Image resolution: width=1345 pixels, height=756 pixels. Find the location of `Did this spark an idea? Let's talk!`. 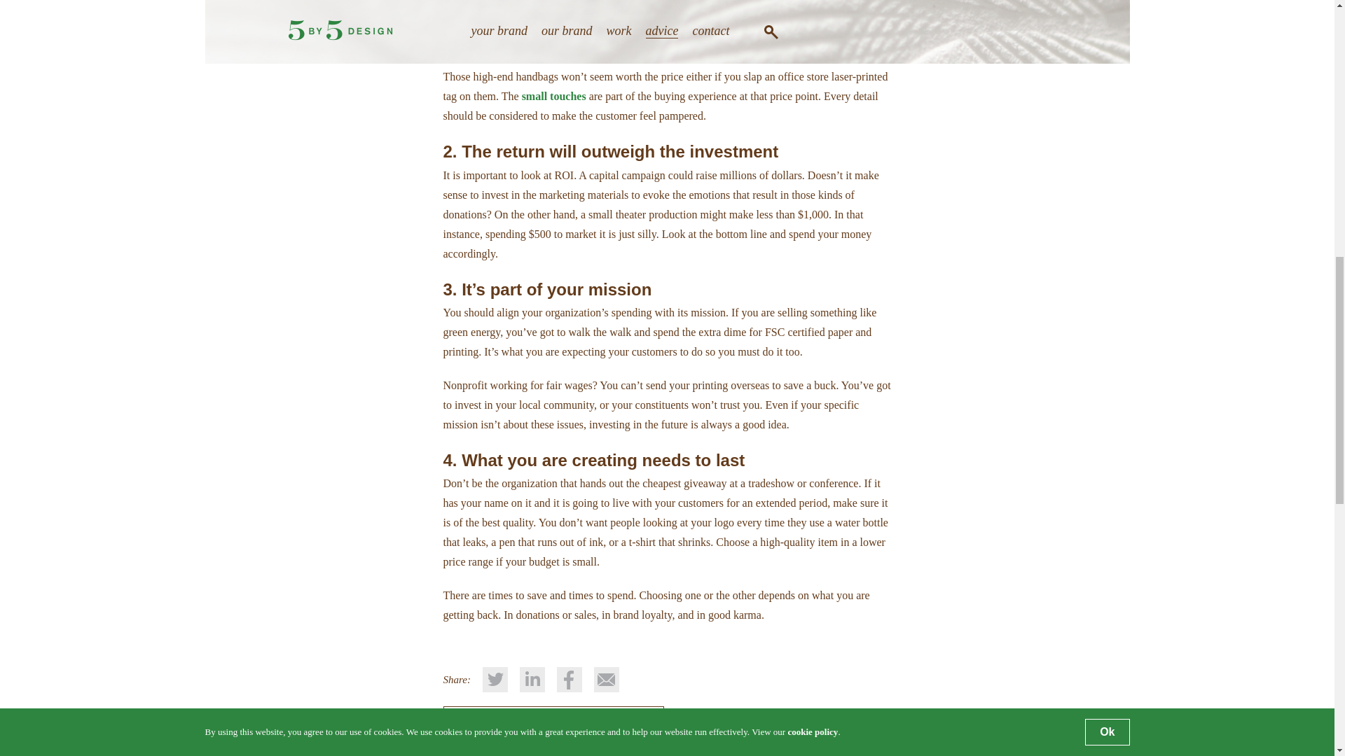

Did this spark an idea? Let's talk! is located at coordinates (553, 719).